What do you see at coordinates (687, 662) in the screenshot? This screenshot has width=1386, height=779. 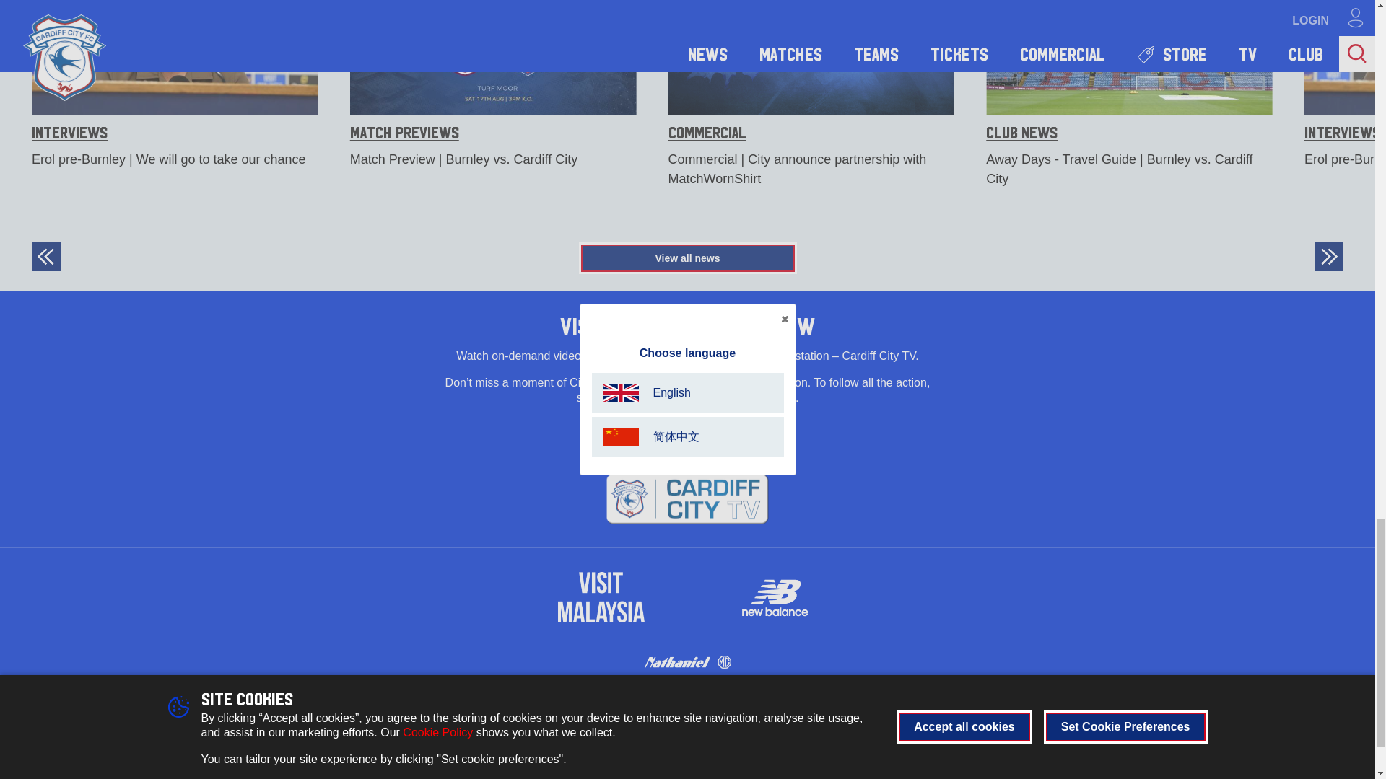 I see `Nathaniel Cars` at bounding box center [687, 662].